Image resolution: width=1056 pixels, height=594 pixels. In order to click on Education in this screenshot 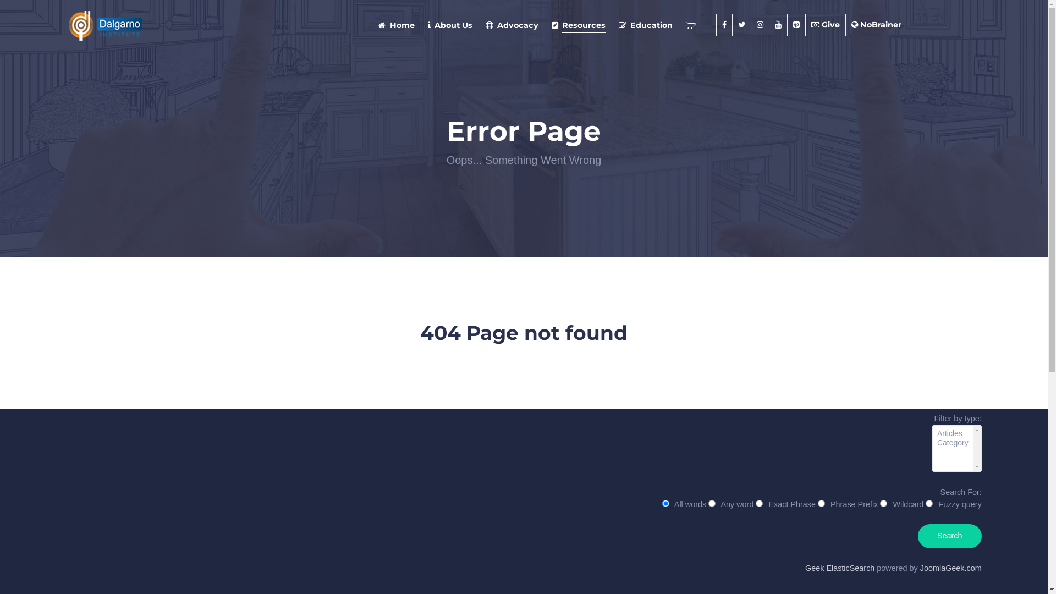, I will do `click(646, 25)`.